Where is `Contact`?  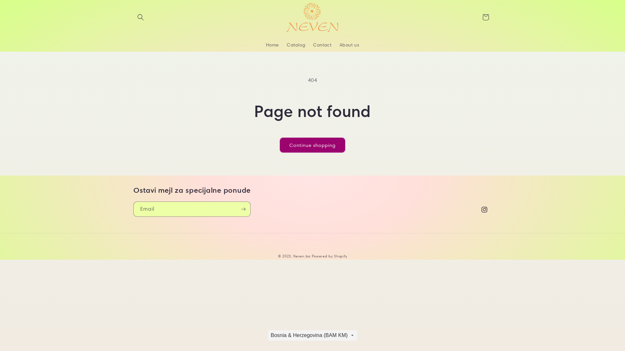
Contact is located at coordinates (322, 45).